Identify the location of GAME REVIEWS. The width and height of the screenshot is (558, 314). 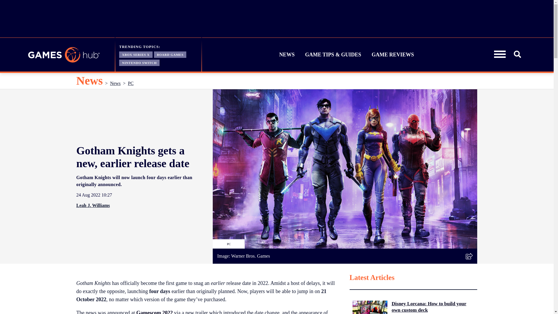
(393, 55).